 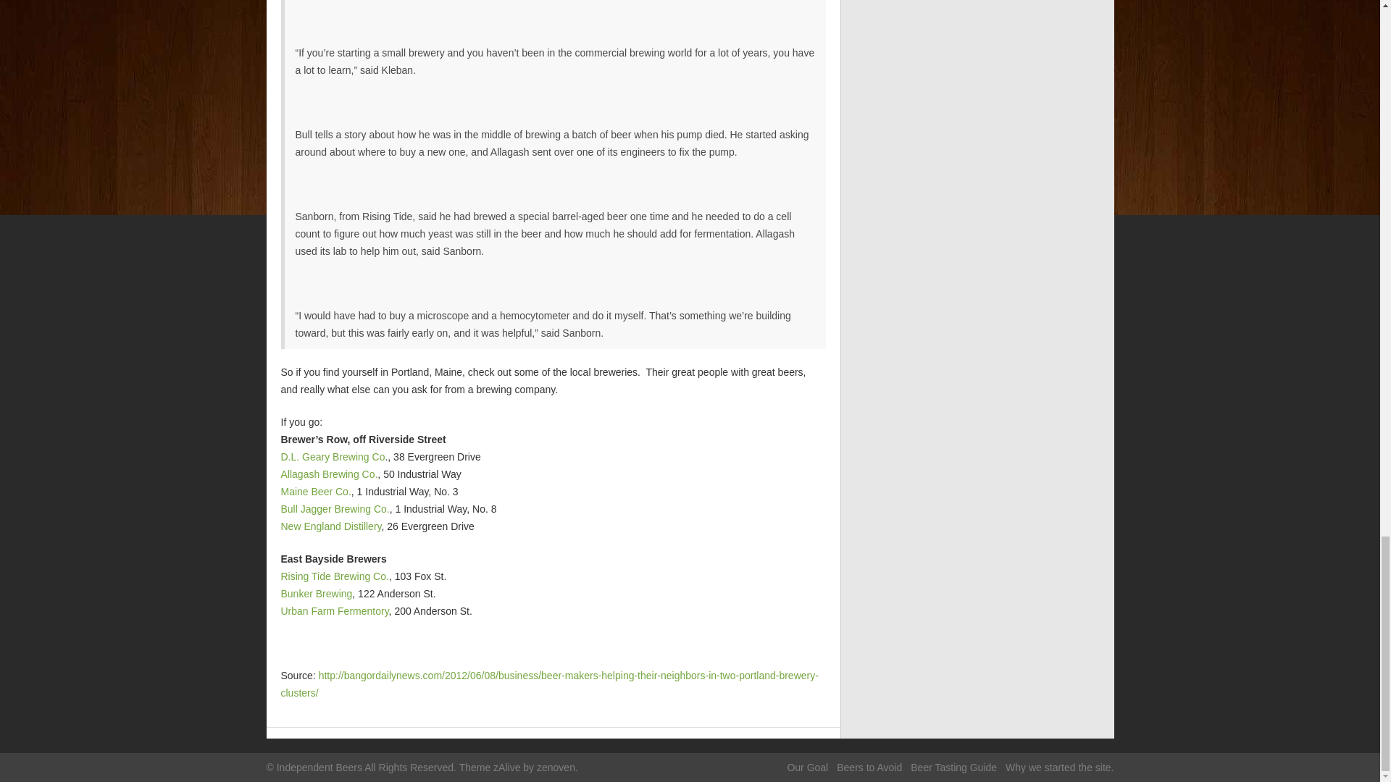 I want to click on Bull Jagger Brewing Co., so click(x=335, y=508).